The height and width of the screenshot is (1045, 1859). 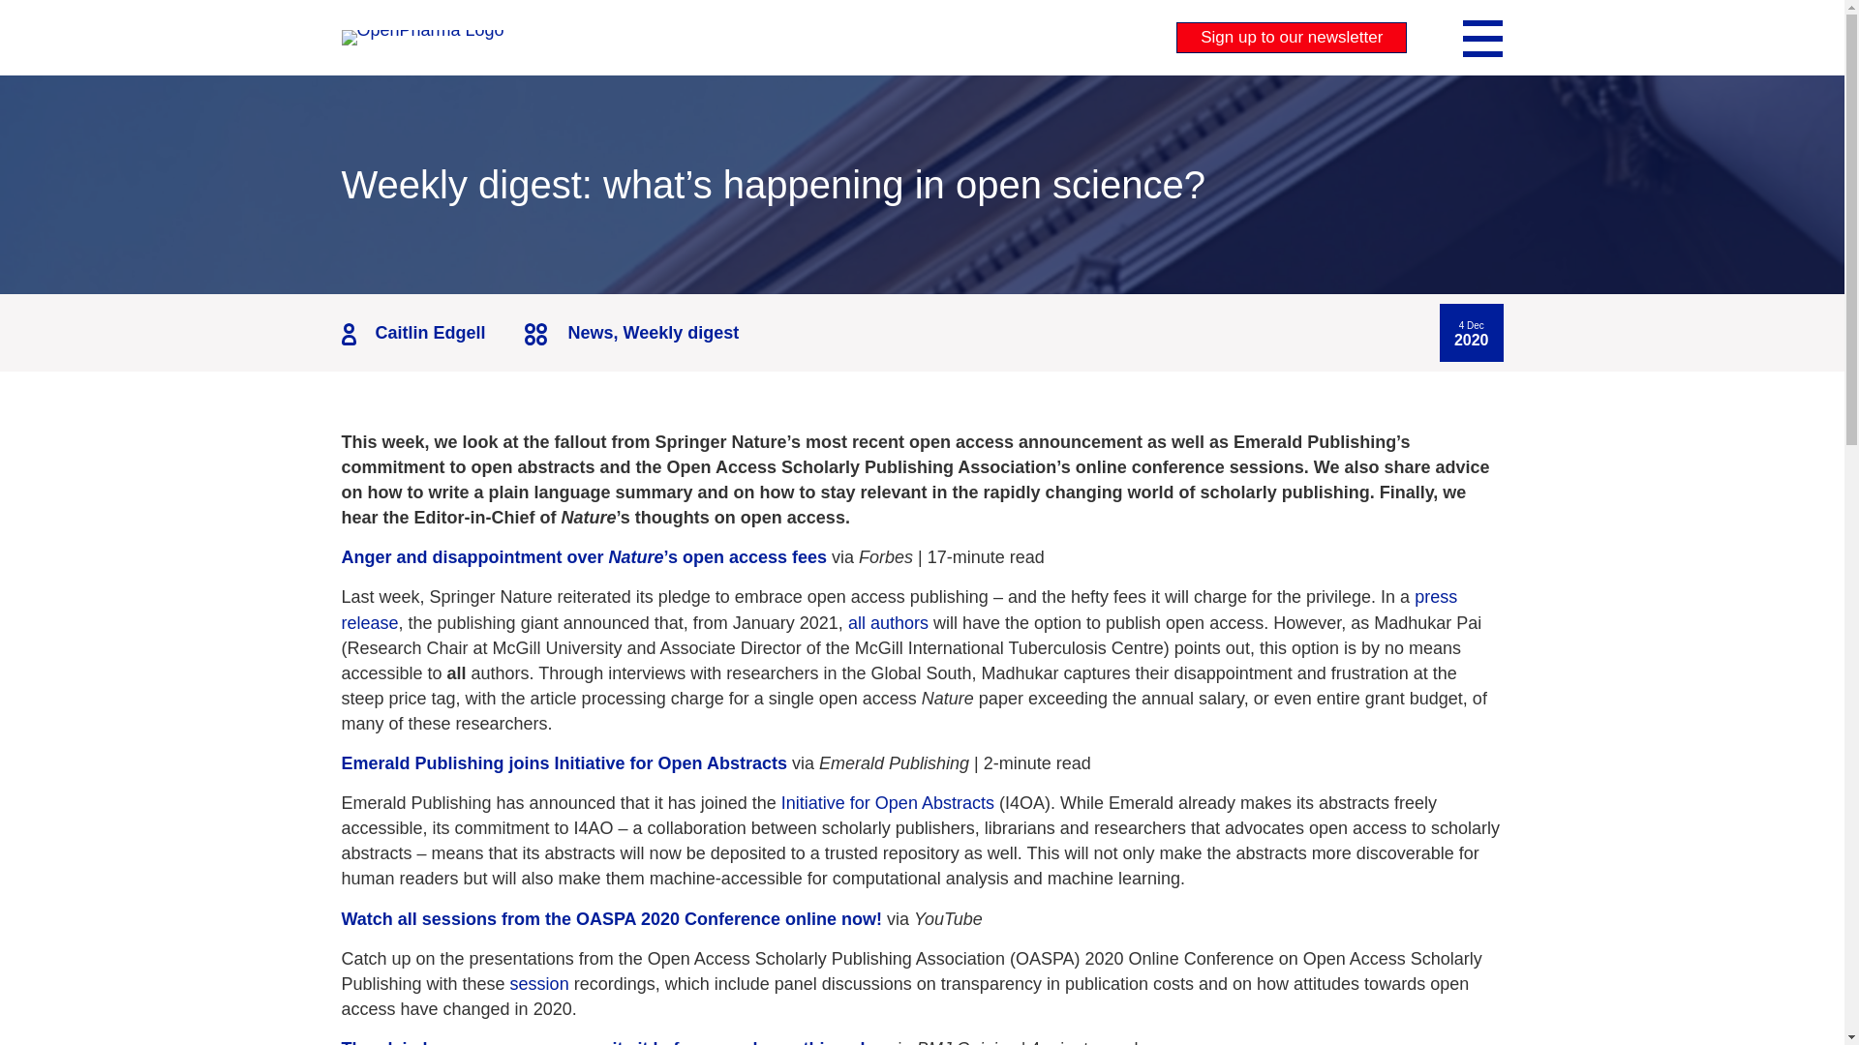 What do you see at coordinates (887, 803) in the screenshot?
I see `Initiative for Open Abstracts` at bounding box center [887, 803].